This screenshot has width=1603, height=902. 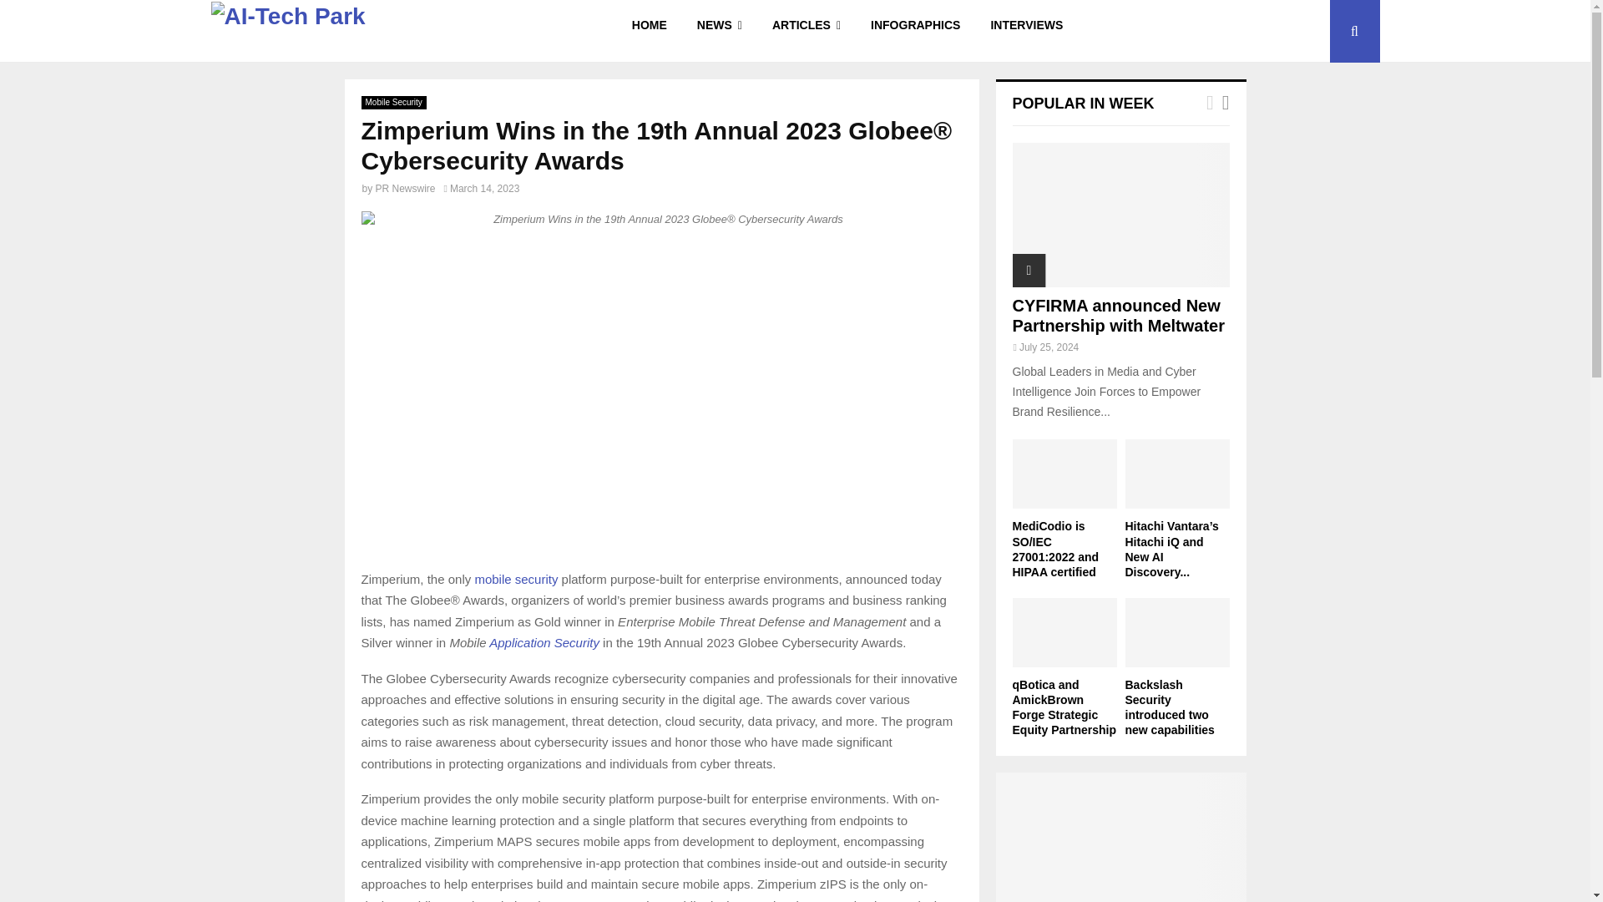 I want to click on HOME, so click(x=650, y=31).